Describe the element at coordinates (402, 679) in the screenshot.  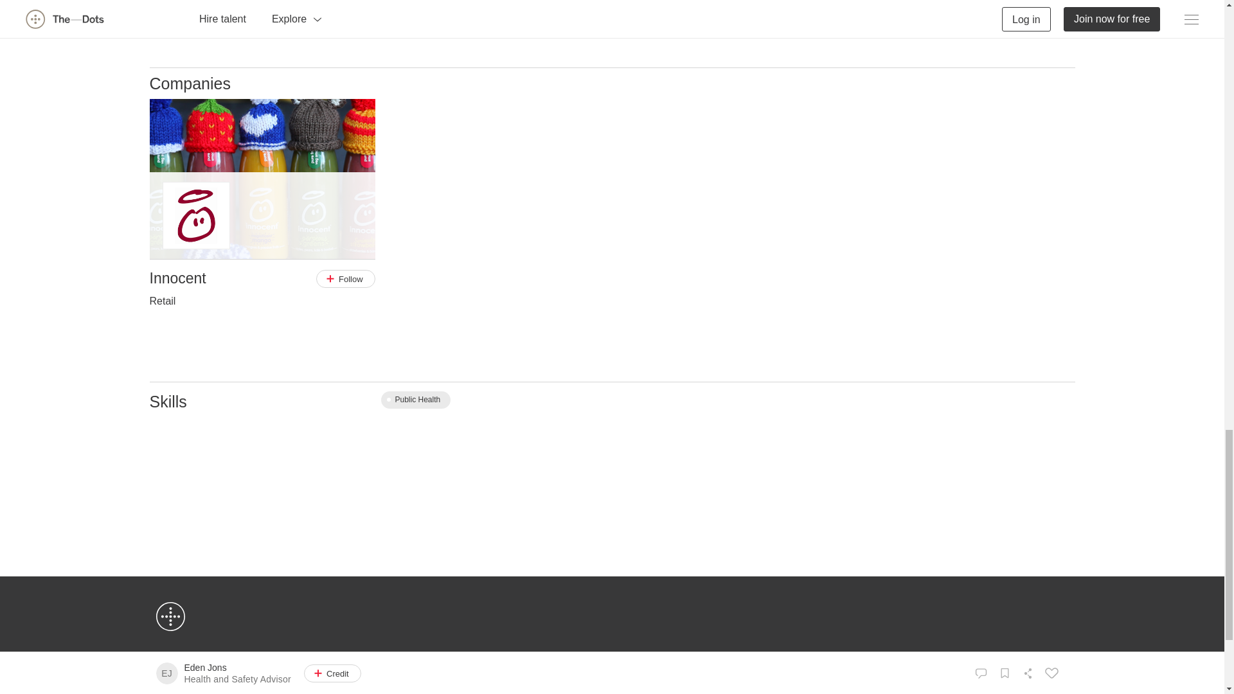
I see `Hire talent` at that location.